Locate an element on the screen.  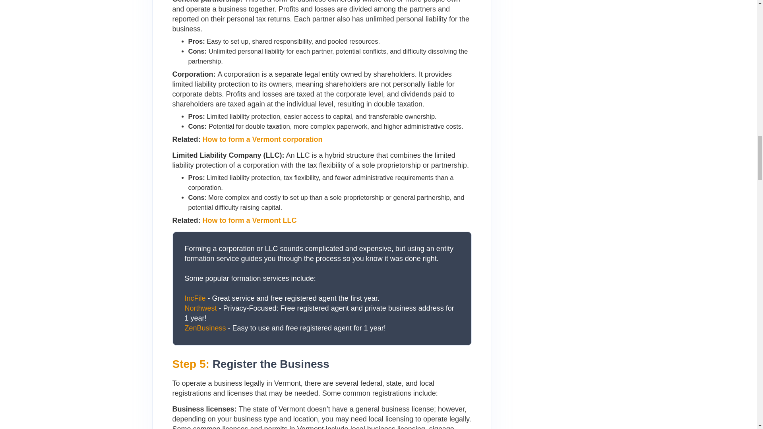
IncFile is located at coordinates (195, 298).